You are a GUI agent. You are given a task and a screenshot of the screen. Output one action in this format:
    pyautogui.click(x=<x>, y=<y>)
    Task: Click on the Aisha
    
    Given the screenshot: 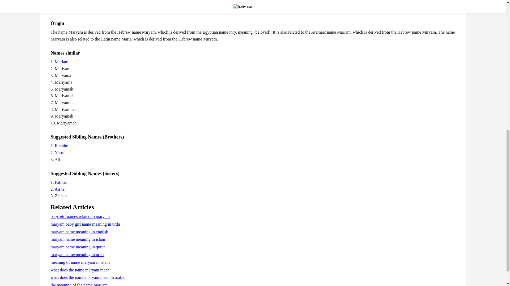 What is the action you would take?
    pyautogui.click(x=59, y=189)
    